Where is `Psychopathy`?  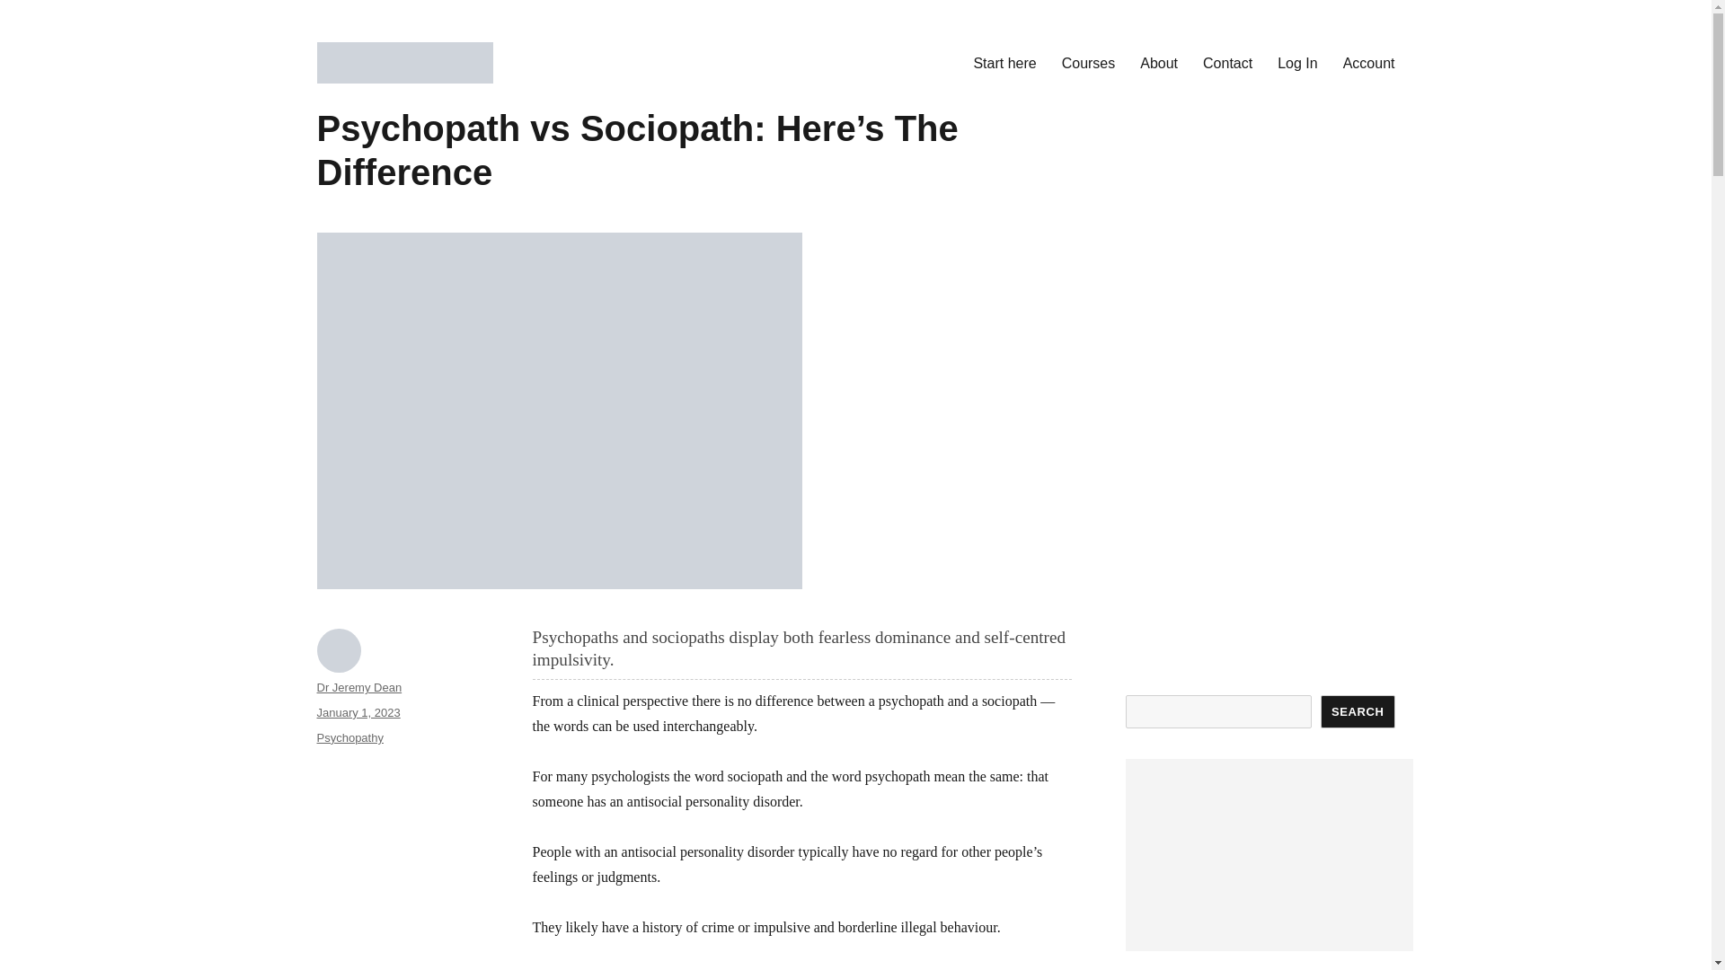 Psychopathy is located at coordinates (349, 738).